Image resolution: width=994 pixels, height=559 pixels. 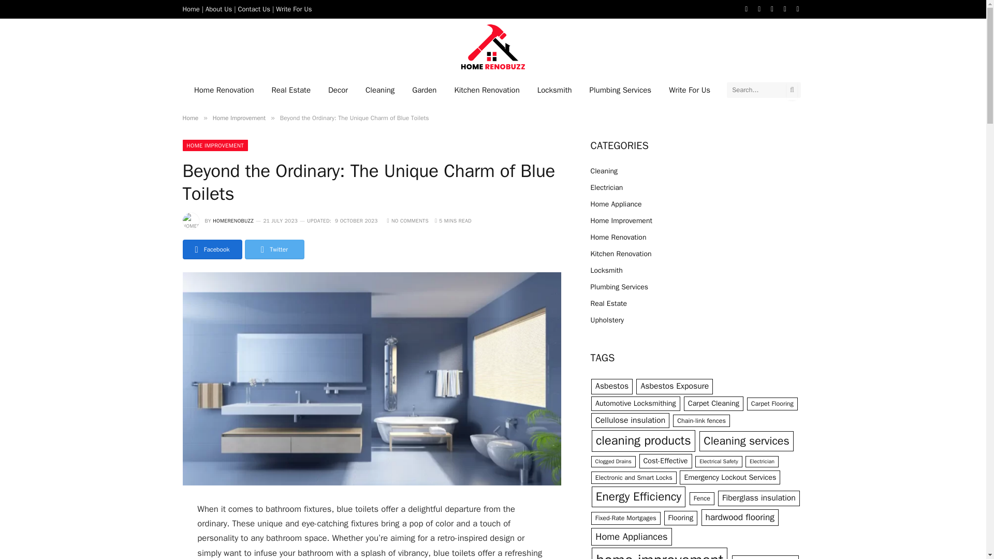 What do you see at coordinates (211, 249) in the screenshot?
I see `Share on Facebook` at bounding box center [211, 249].